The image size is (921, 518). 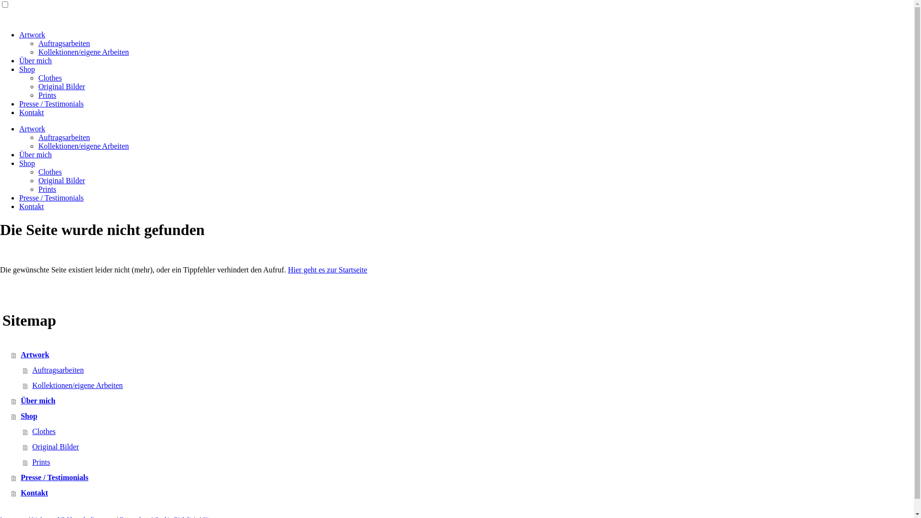 I want to click on Kontakt, so click(x=32, y=206).